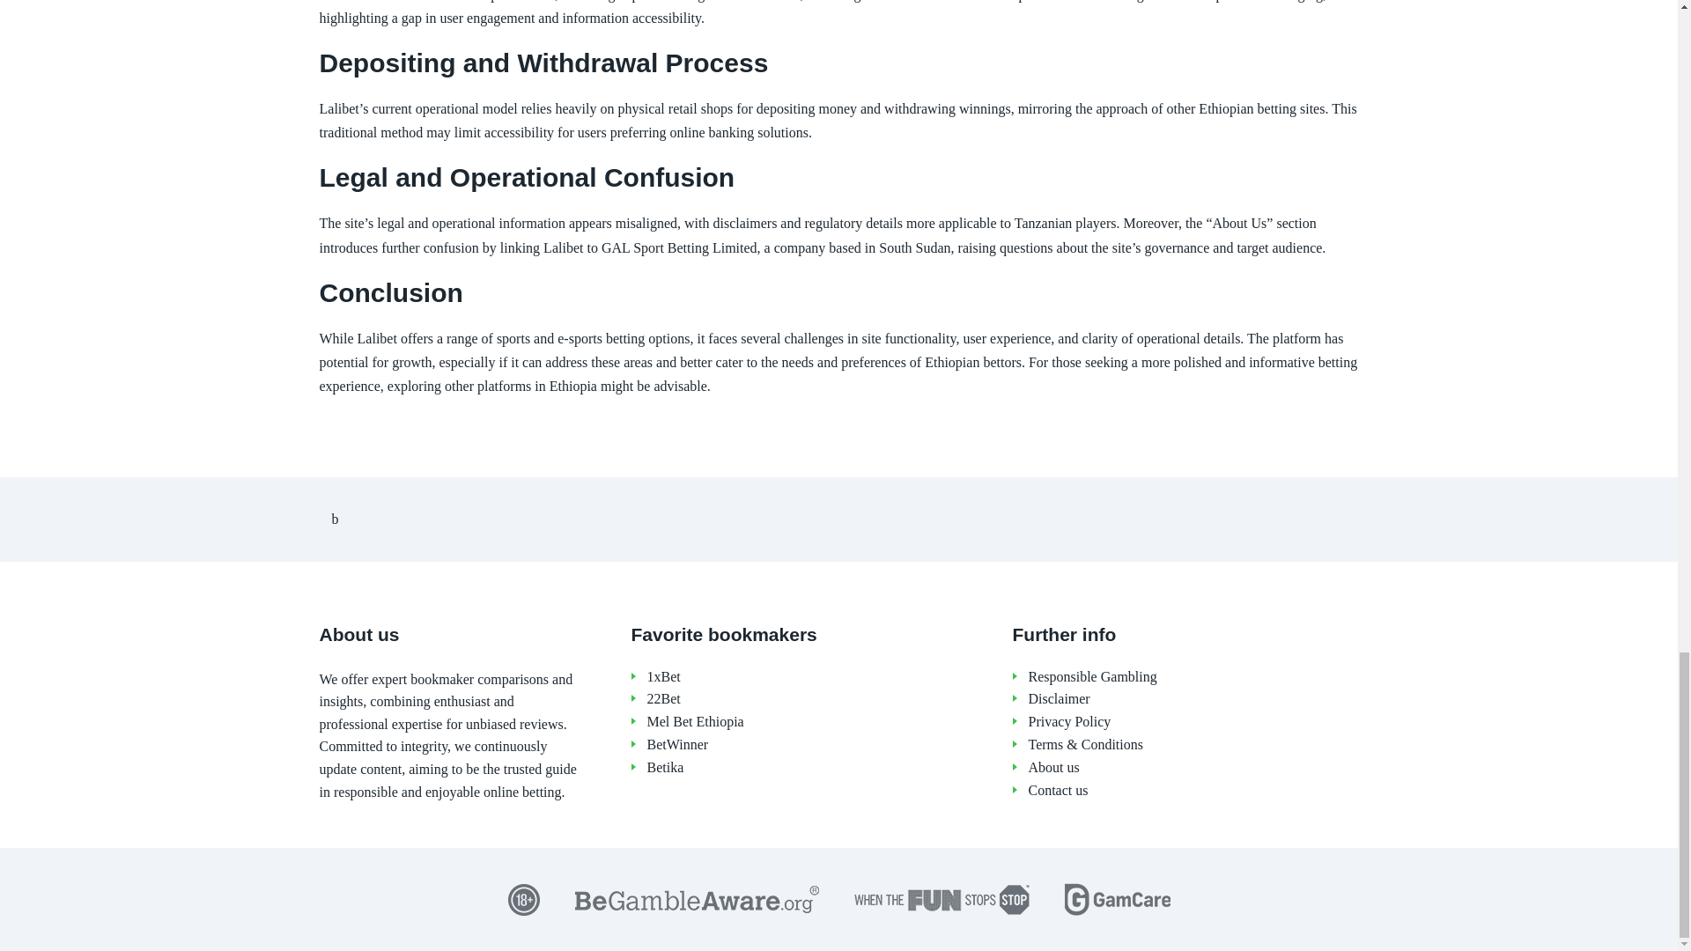  Describe the element at coordinates (1193, 677) in the screenshot. I see `Responsible Gambling` at that location.